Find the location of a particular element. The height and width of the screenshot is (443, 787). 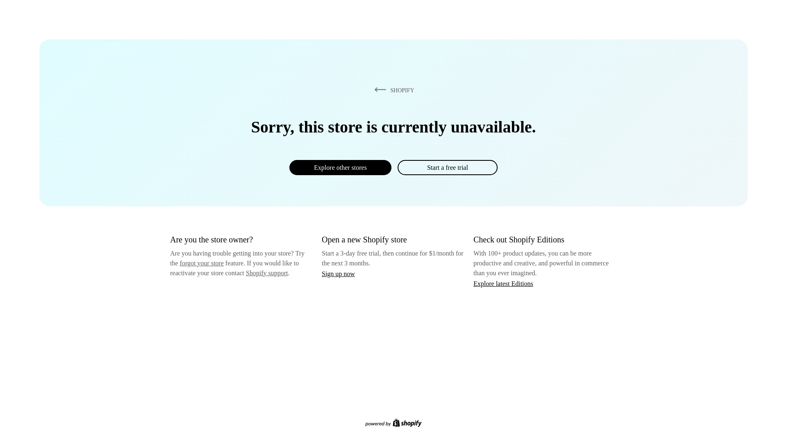

SHOPIFY is located at coordinates (393, 90).